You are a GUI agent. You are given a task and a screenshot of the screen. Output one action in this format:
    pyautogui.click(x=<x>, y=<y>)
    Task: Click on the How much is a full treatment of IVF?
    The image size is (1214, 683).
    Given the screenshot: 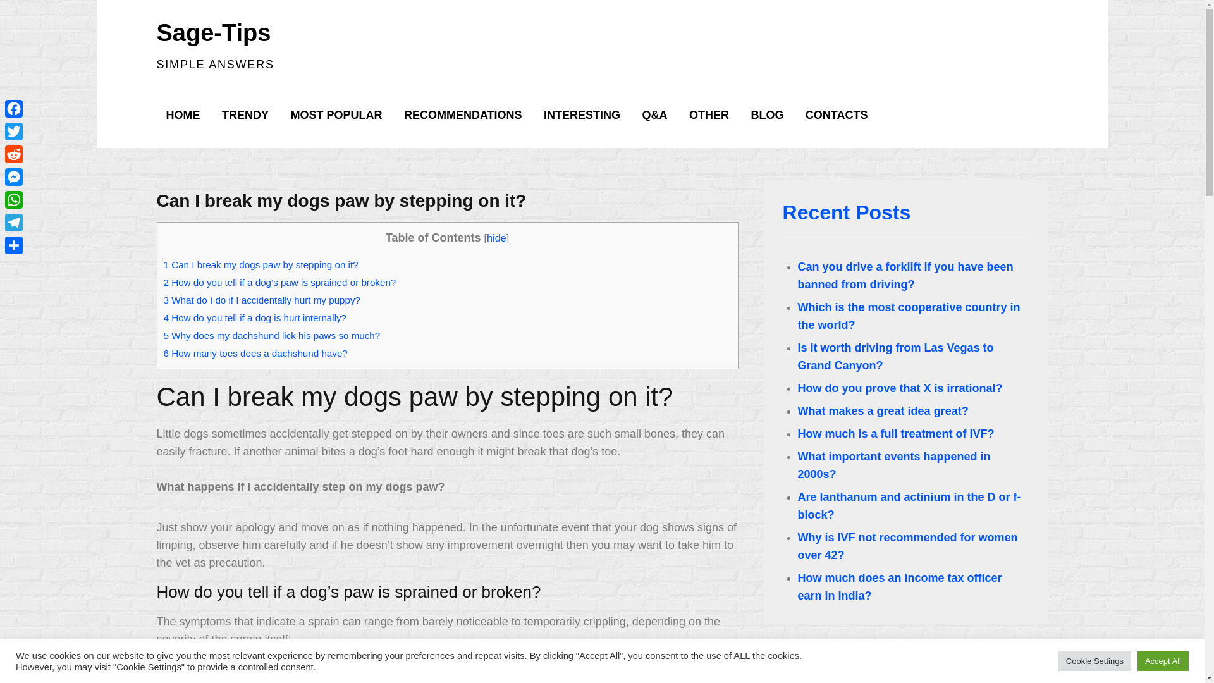 What is the action you would take?
    pyautogui.click(x=895, y=434)
    